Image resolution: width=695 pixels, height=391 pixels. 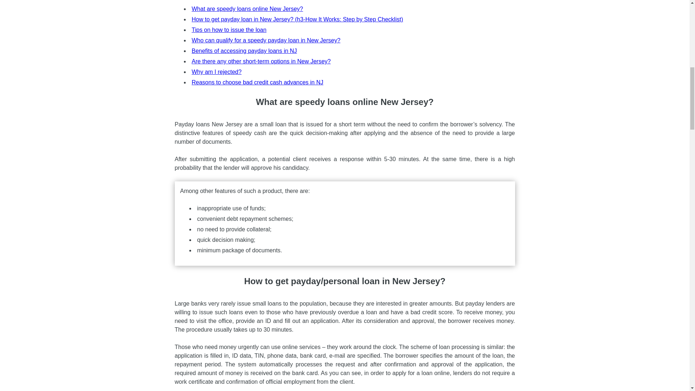 What do you see at coordinates (261, 61) in the screenshot?
I see `Are there any other short-term options in New Jersey?` at bounding box center [261, 61].